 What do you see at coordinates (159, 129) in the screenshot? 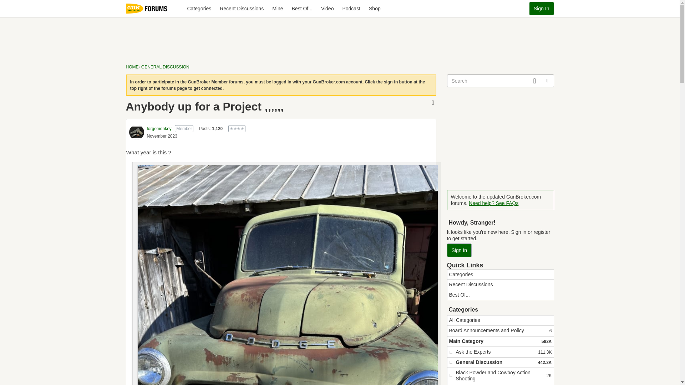
I see `Mine` at bounding box center [159, 129].